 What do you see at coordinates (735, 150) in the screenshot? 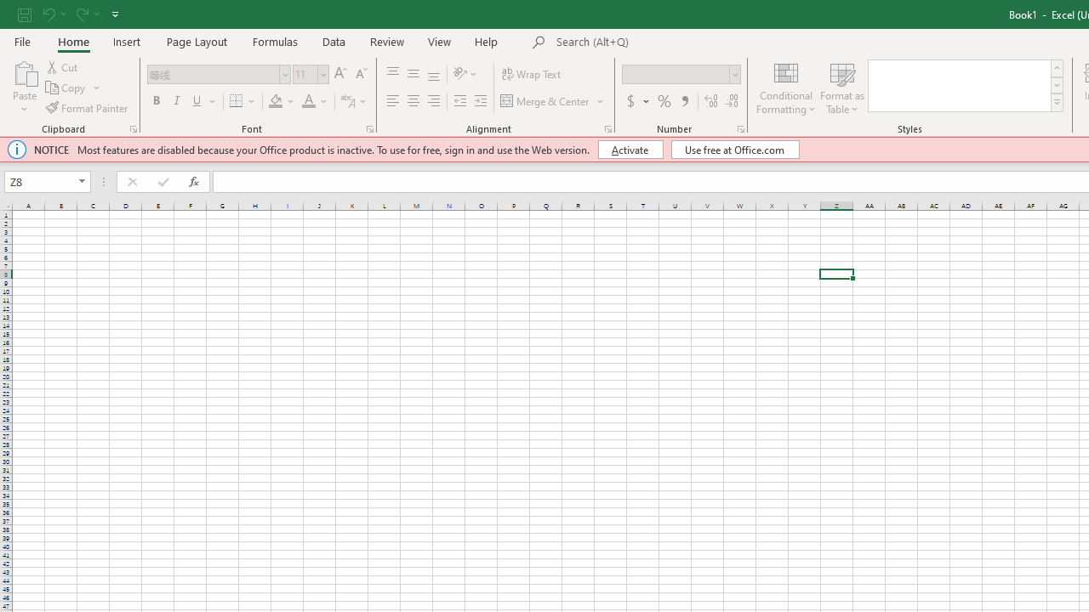
I see `Use free at Office.com` at bounding box center [735, 150].